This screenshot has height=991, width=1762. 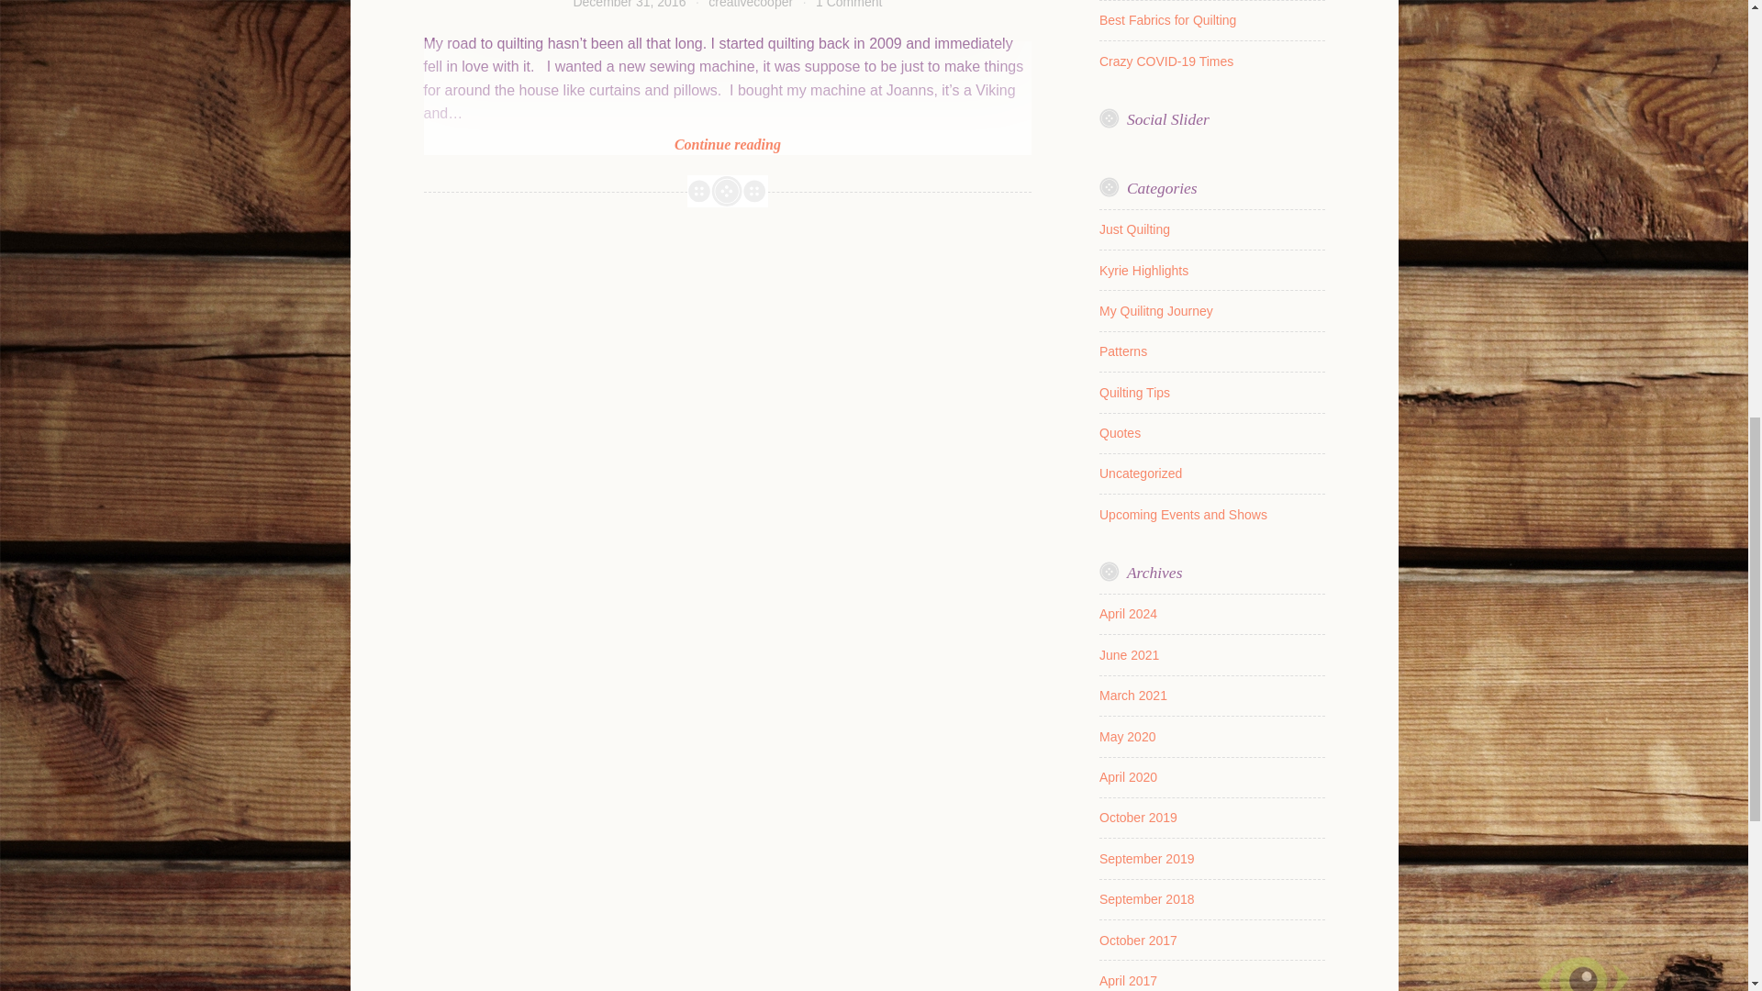 What do you see at coordinates (1143, 271) in the screenshot?
I see `Crazy COVID-19 Times` at bounding box center [1143, 271].